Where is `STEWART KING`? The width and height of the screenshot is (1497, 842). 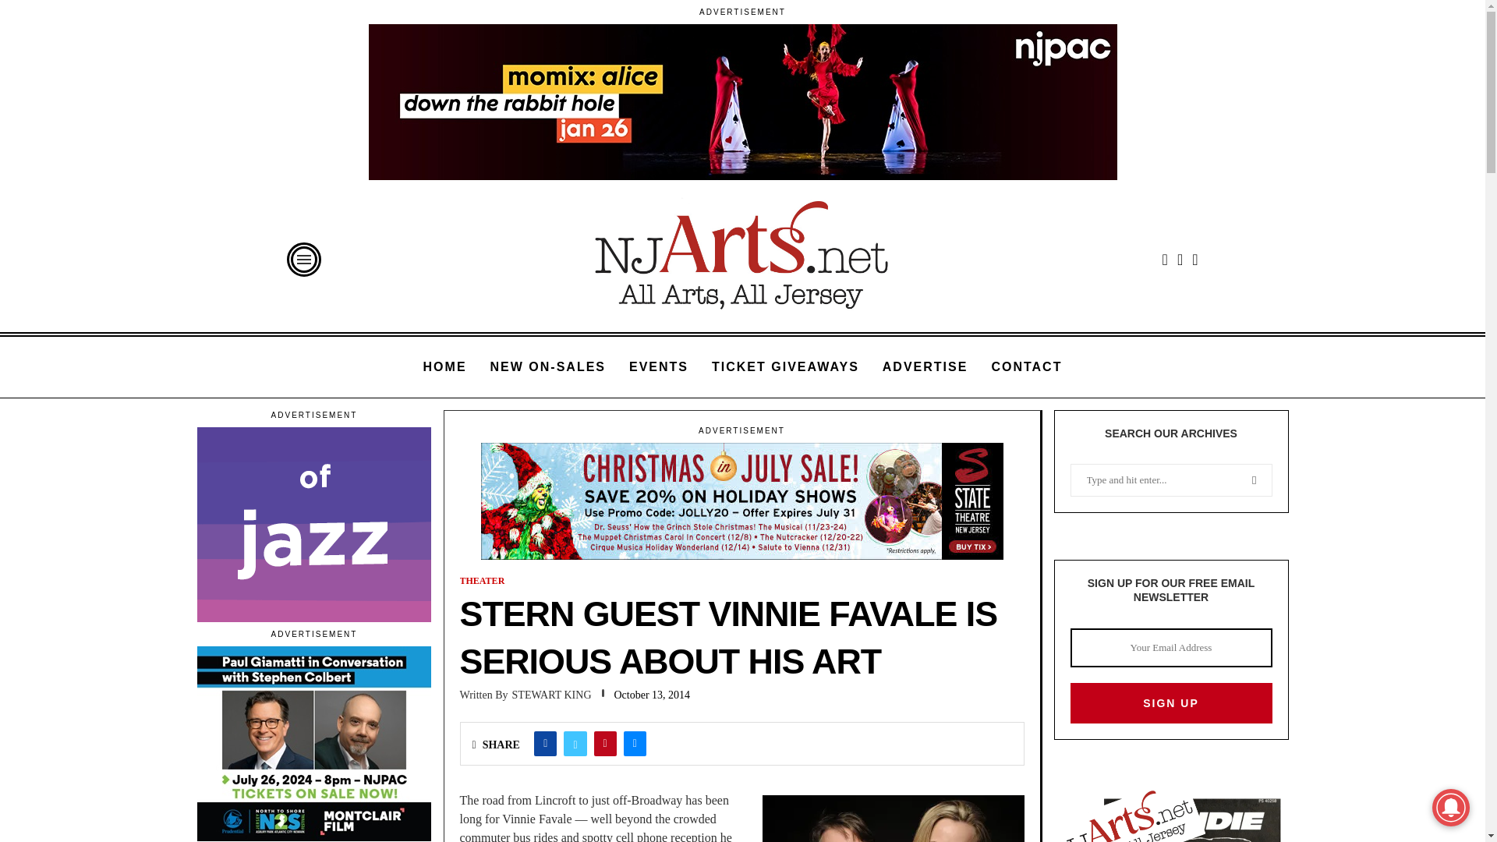
STEWART KING is located at coordinates (526, 695).